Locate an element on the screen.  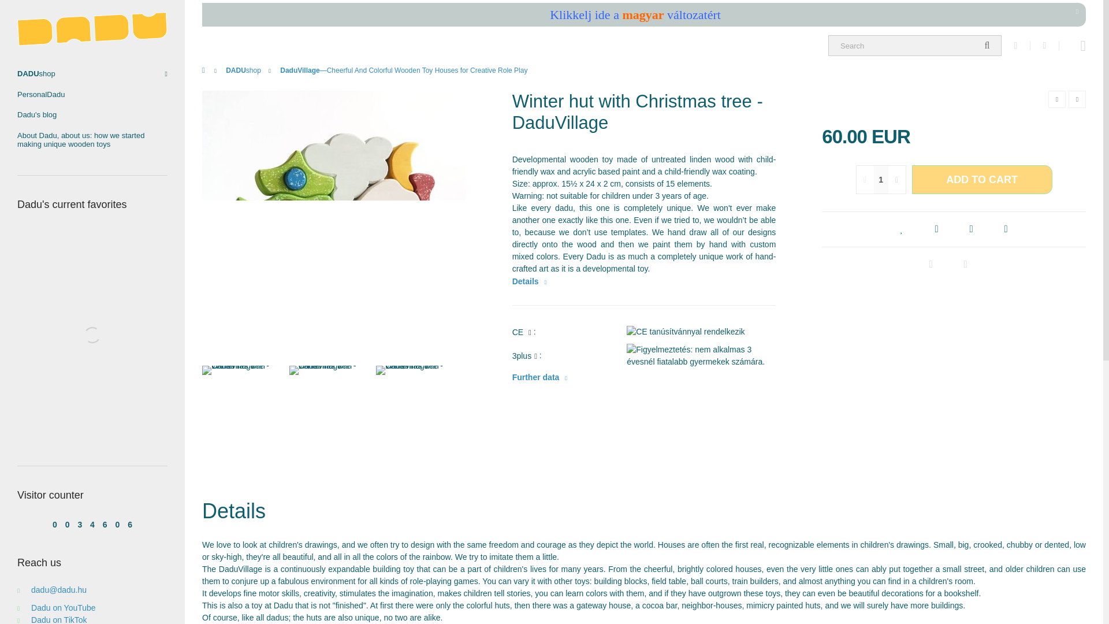
Close is located at coordinates (1077, 12).